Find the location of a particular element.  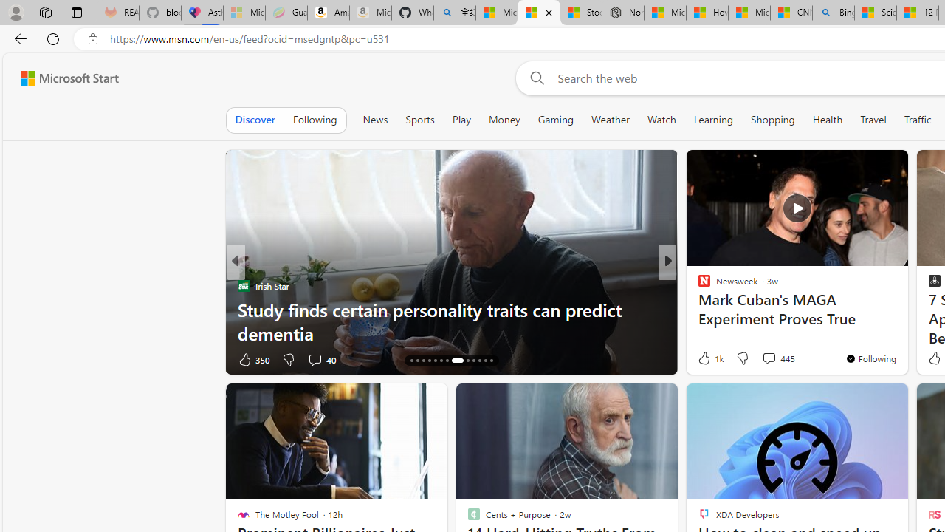

1k Like is located at coordinates (709, 358).